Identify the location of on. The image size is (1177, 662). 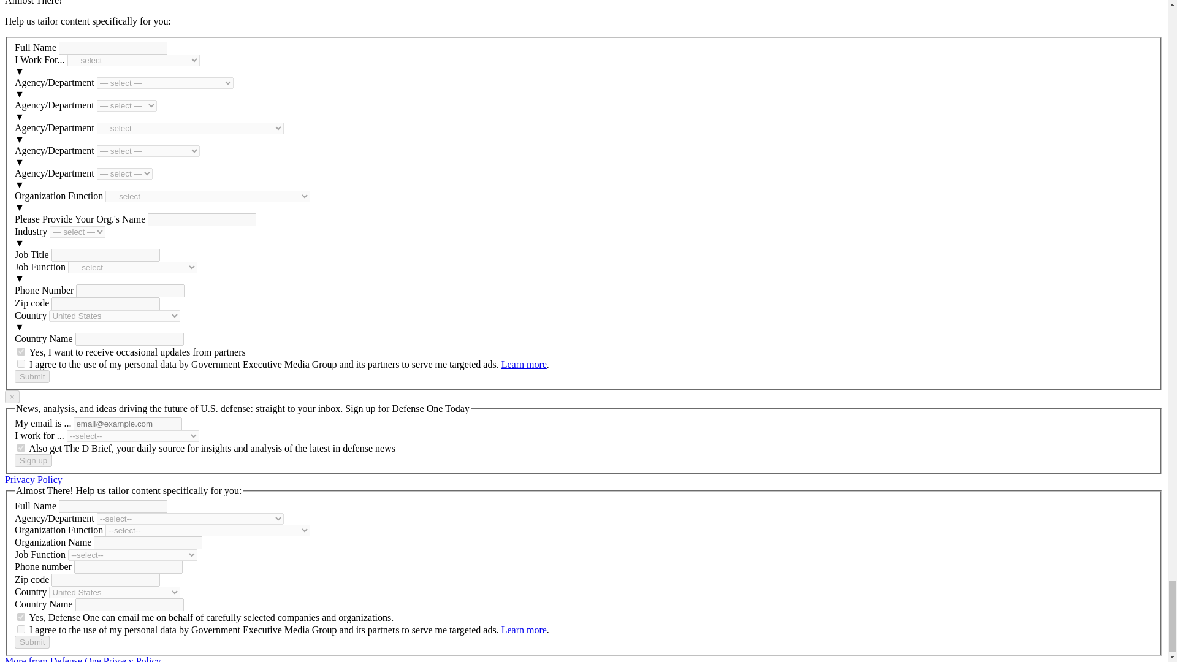
(21, 447).